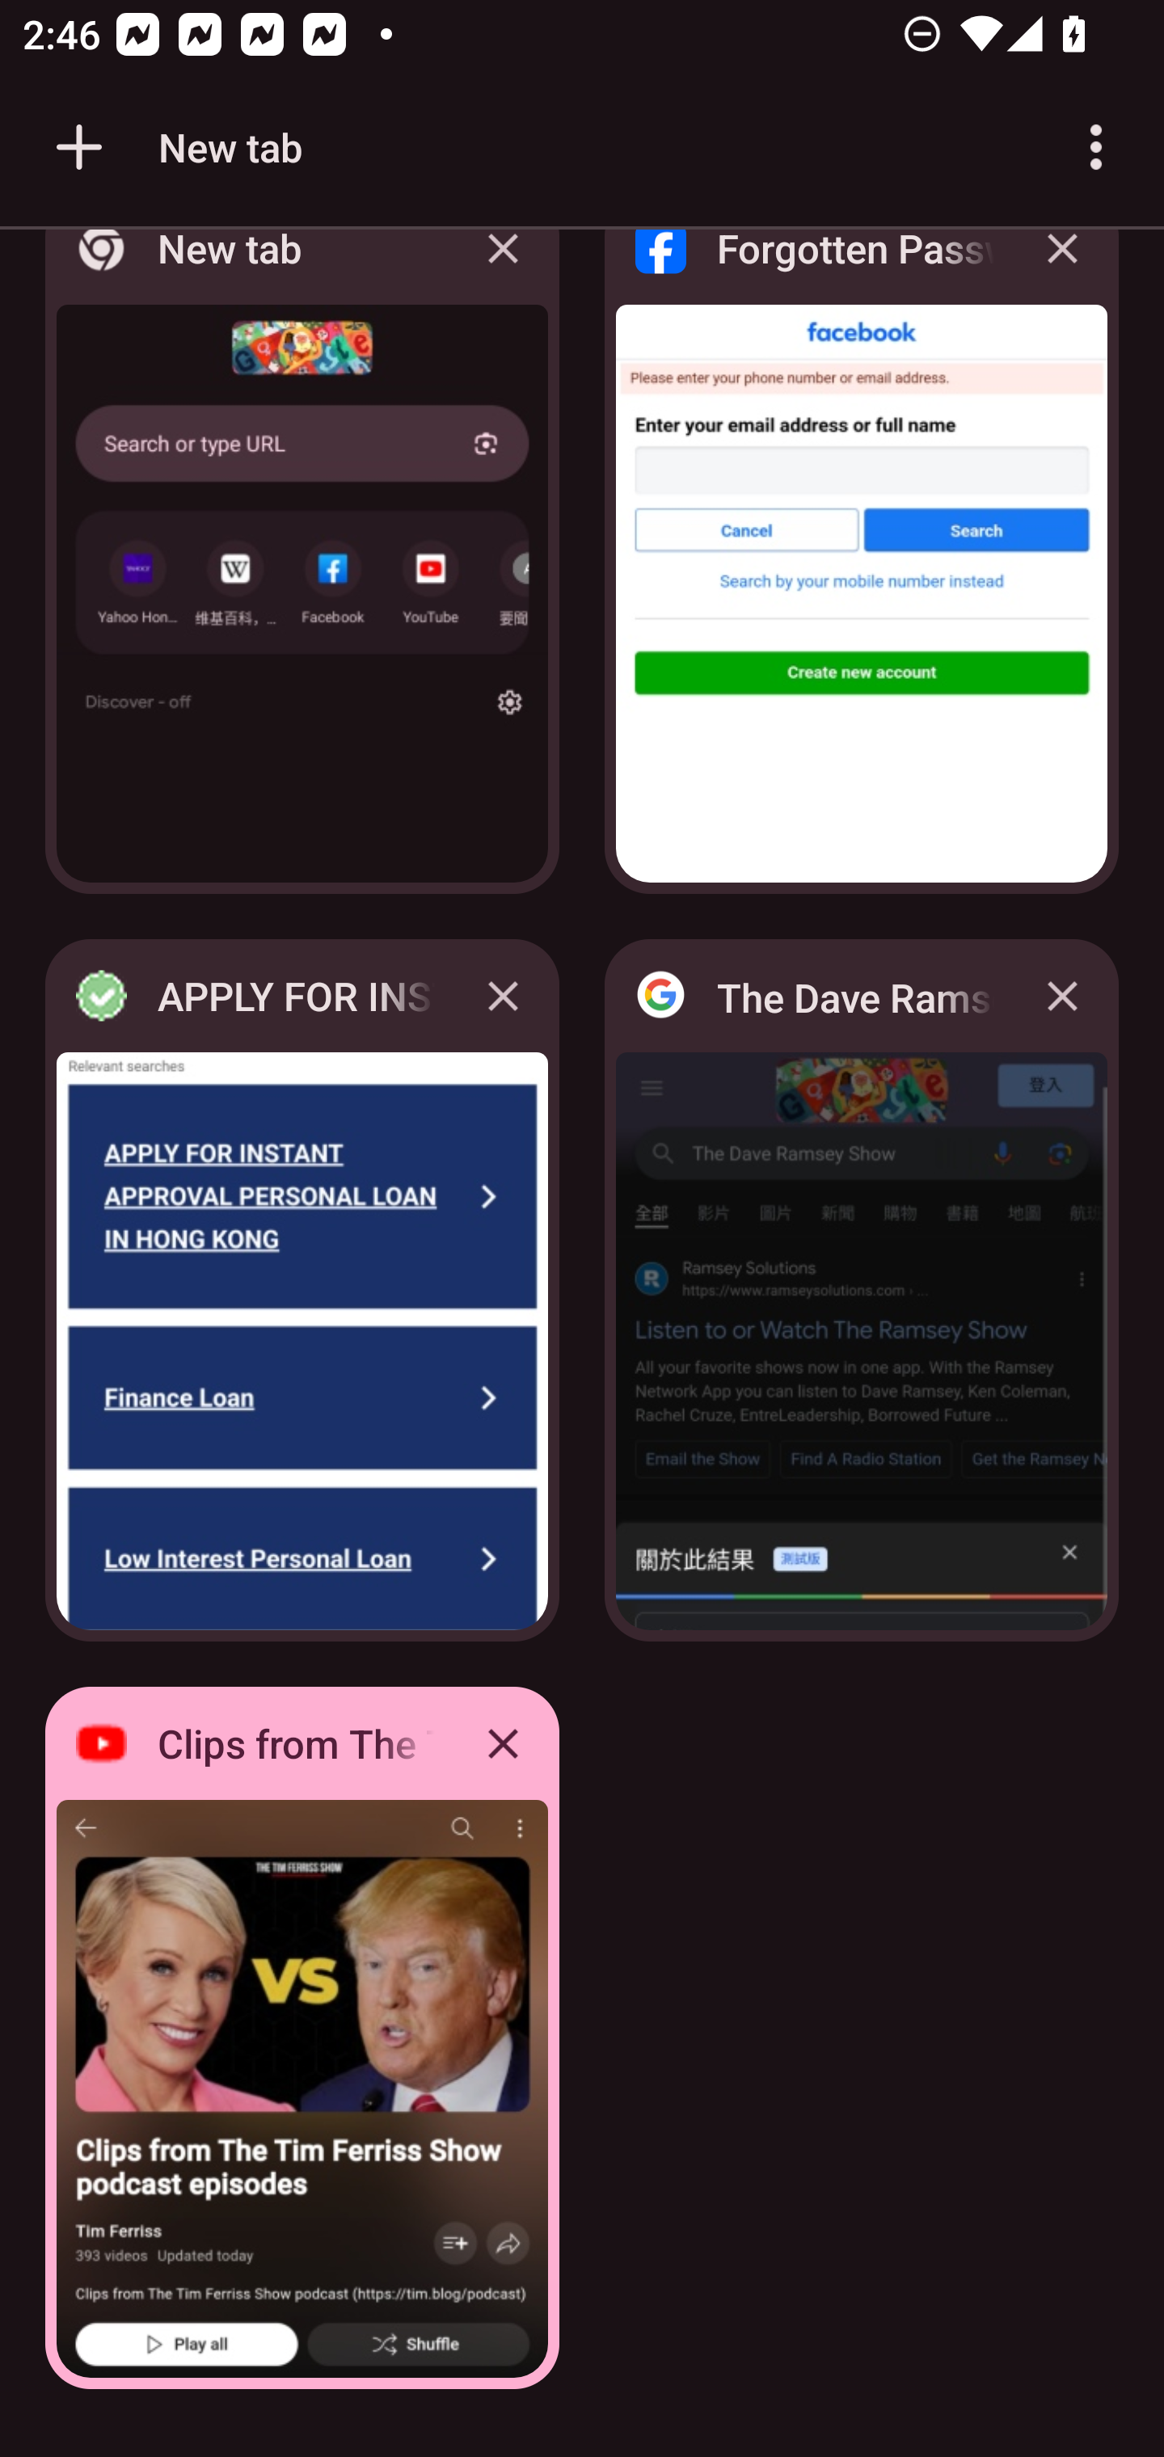 Image resolution: width=1164 pixels, height=2457 pixels. Describe the element at coordinates (1062, 996) in the screenshot. I see `Close The Dave Ramsey Show - Google 搜尋 tab` at that location.